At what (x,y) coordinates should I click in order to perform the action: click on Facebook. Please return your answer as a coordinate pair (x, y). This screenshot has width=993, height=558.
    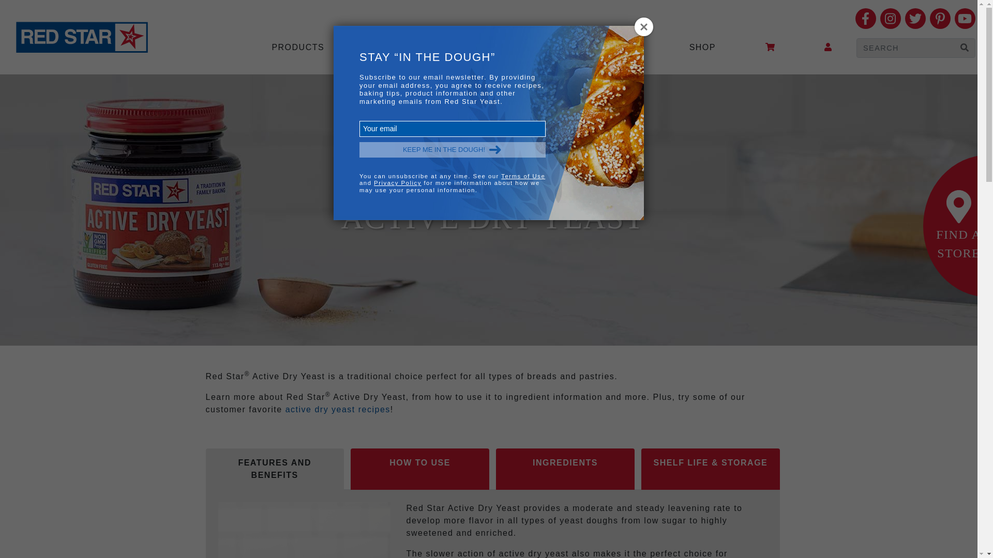
    Looking at the image, I should click on (865, 19).